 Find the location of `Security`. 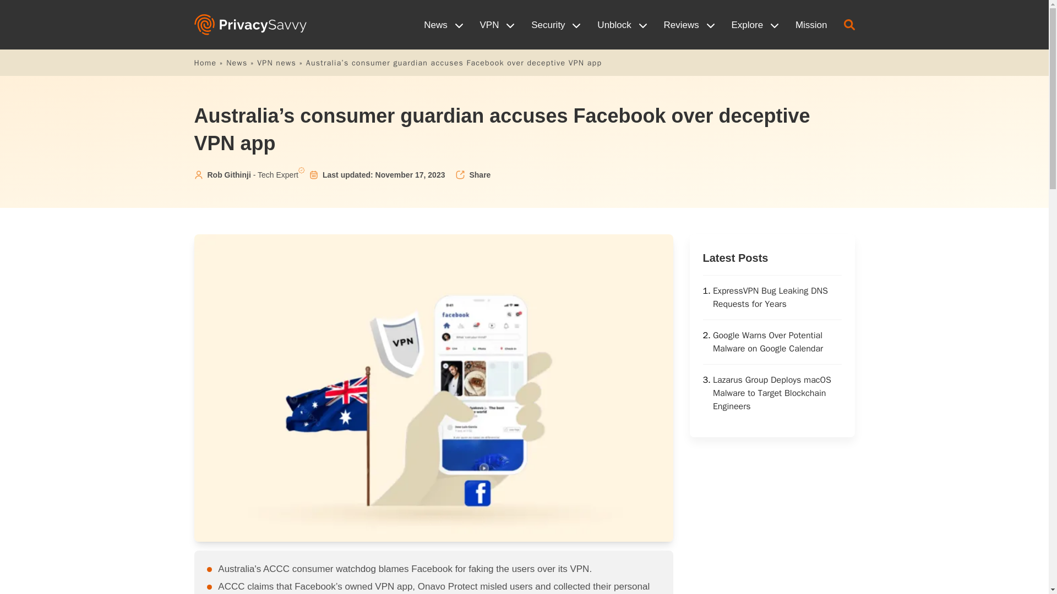

Security is located at coordinates (556, 25).